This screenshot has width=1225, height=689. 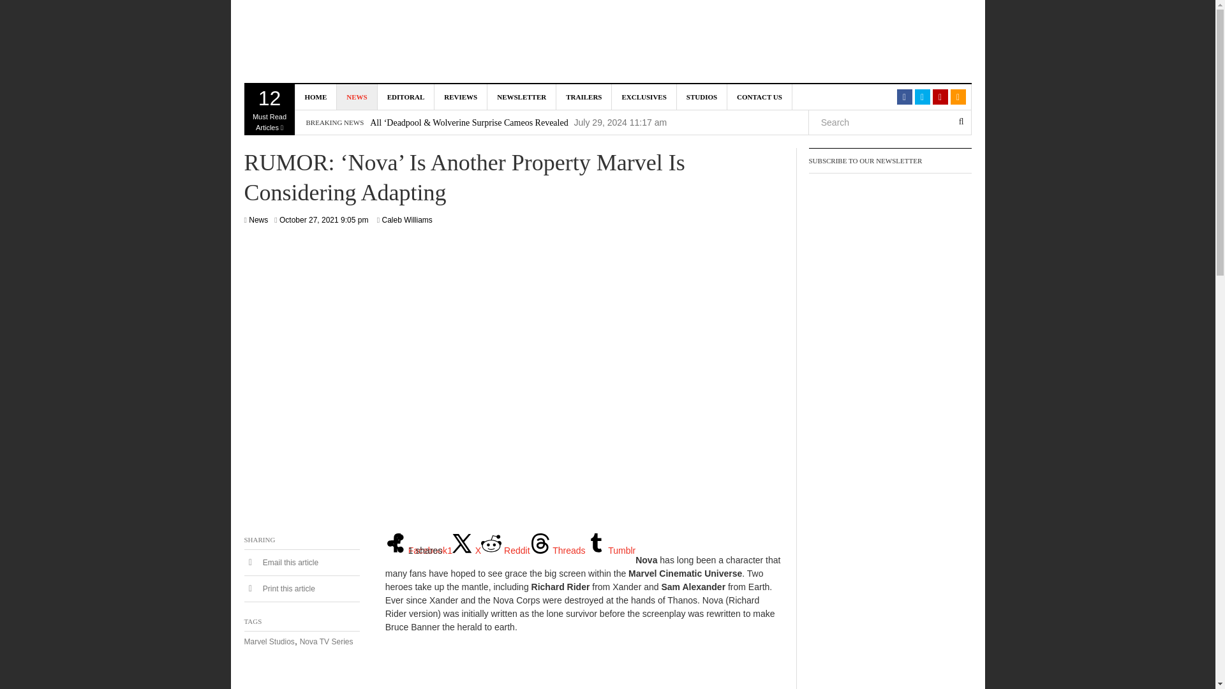 I want to click on Share on X, so click(x=702, y=96).